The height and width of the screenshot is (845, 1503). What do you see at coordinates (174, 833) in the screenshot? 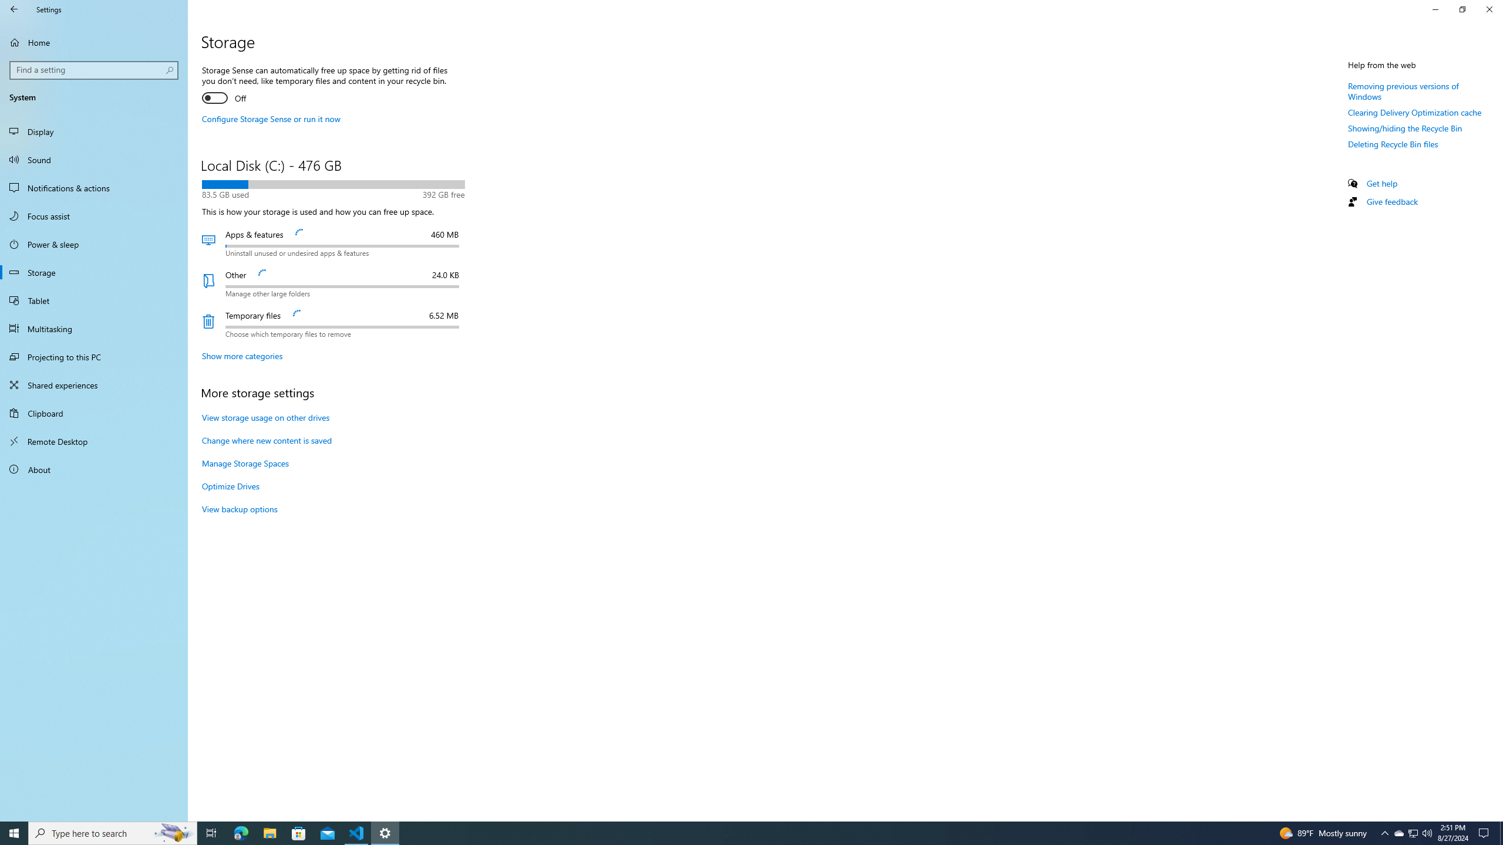
I see `Search highlights icon opens search home window` at bounding box center [174, 833].